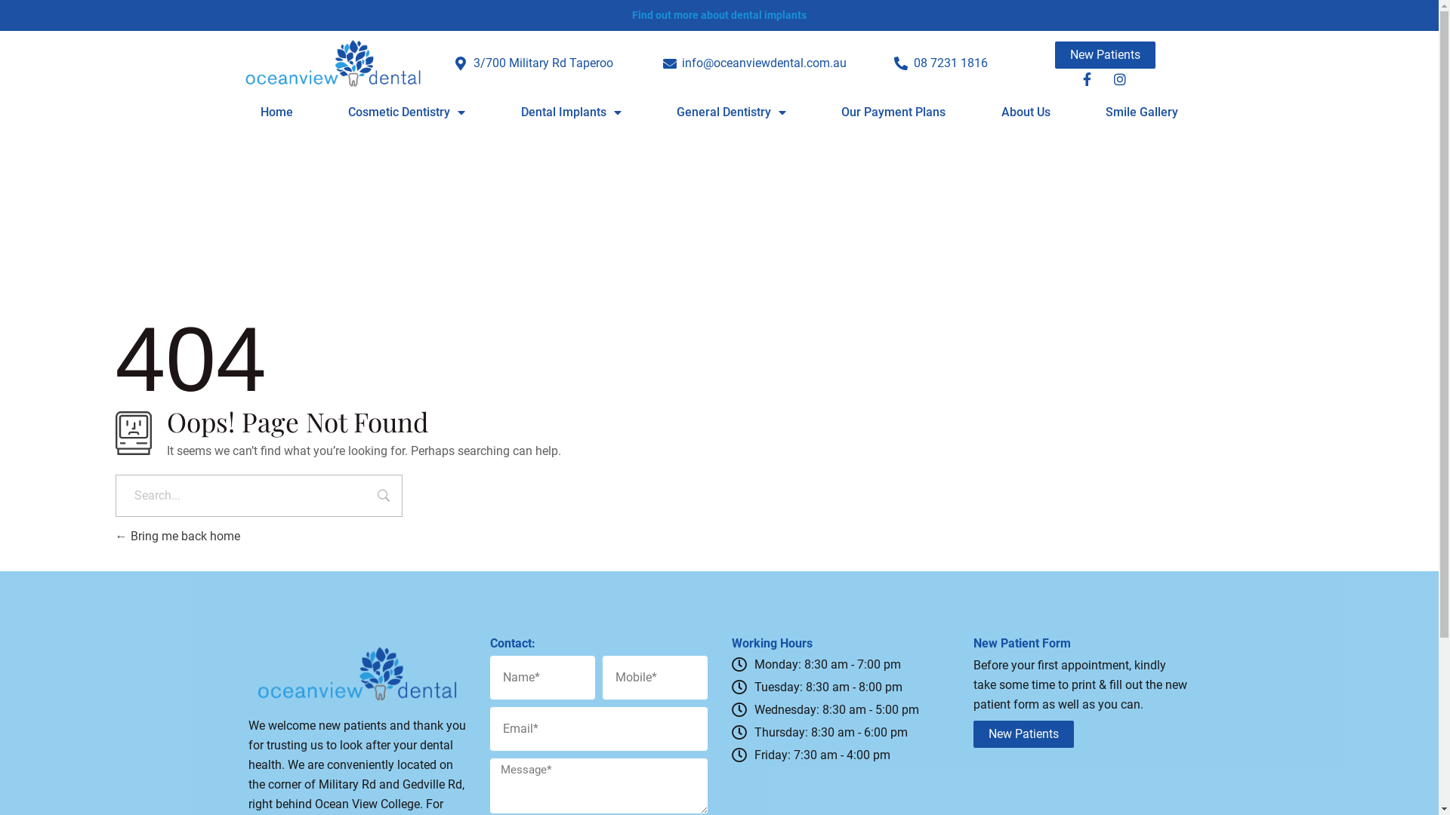 Image resolution: width=1450 pixels, height=815 pixels. What do you see at coordinates (1023, 734) in the screenshot?
I see `New Patients` at bounding box center [1023, 734].